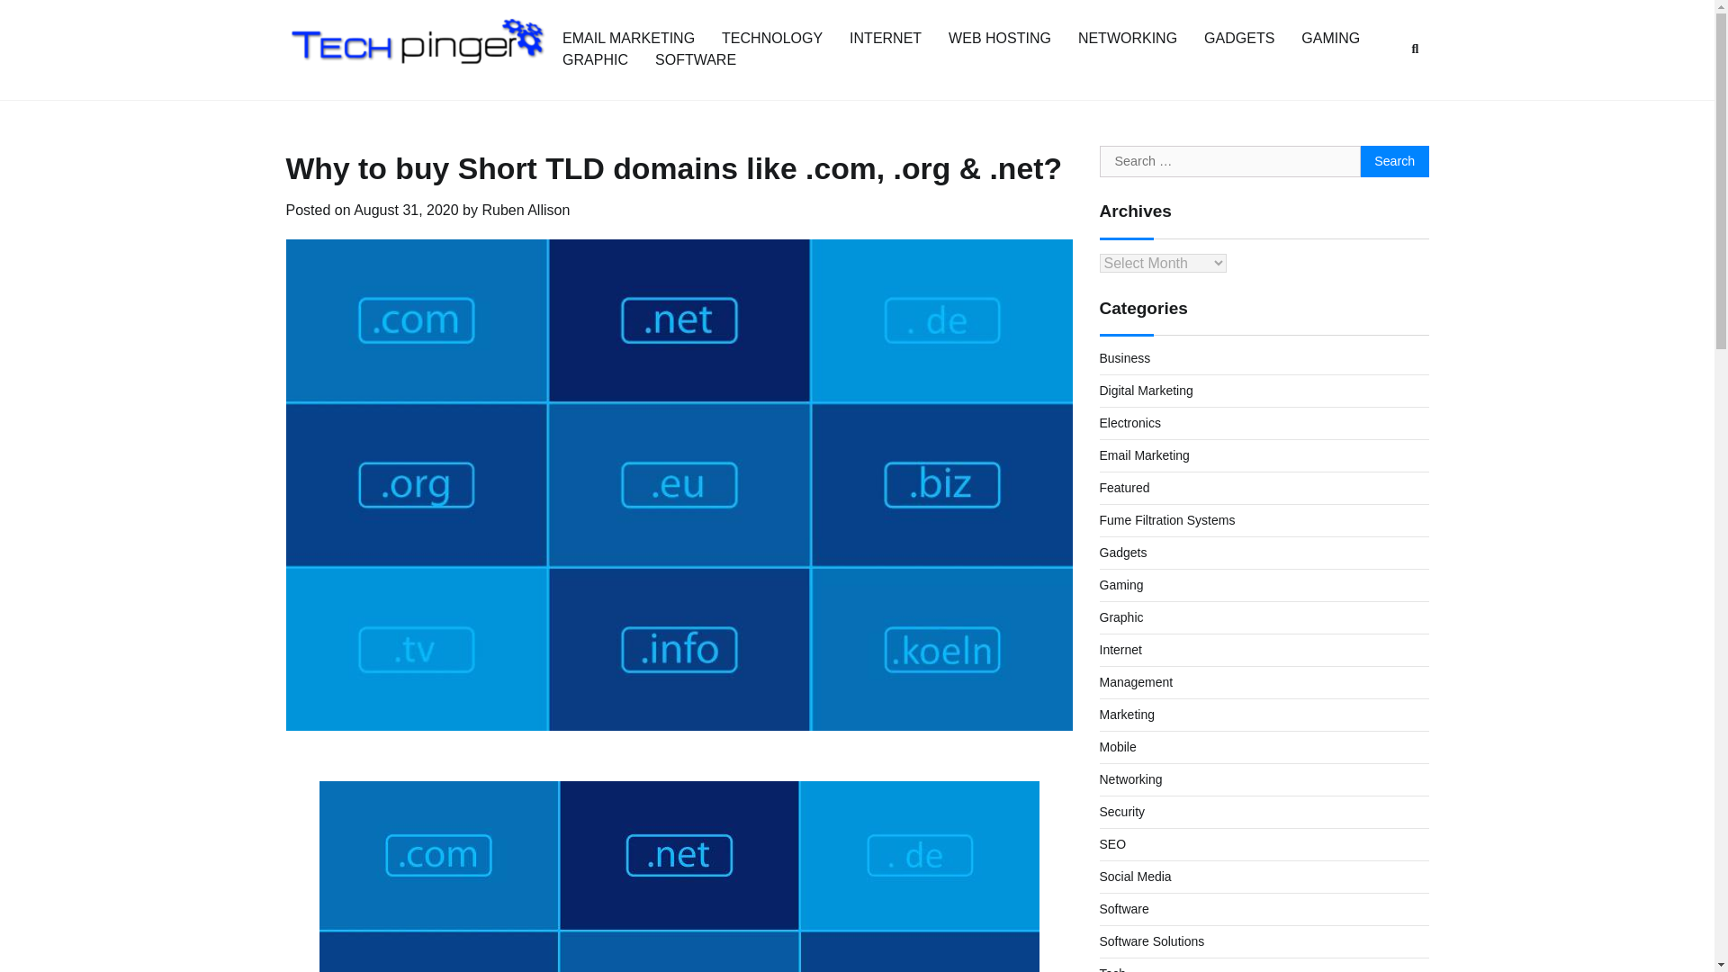 This screenshot has height=972, width=1728. What do you see at coordinates (526, 209) in the screenshot?
I see `Ruben Allison` at bounding box center [526, 209].